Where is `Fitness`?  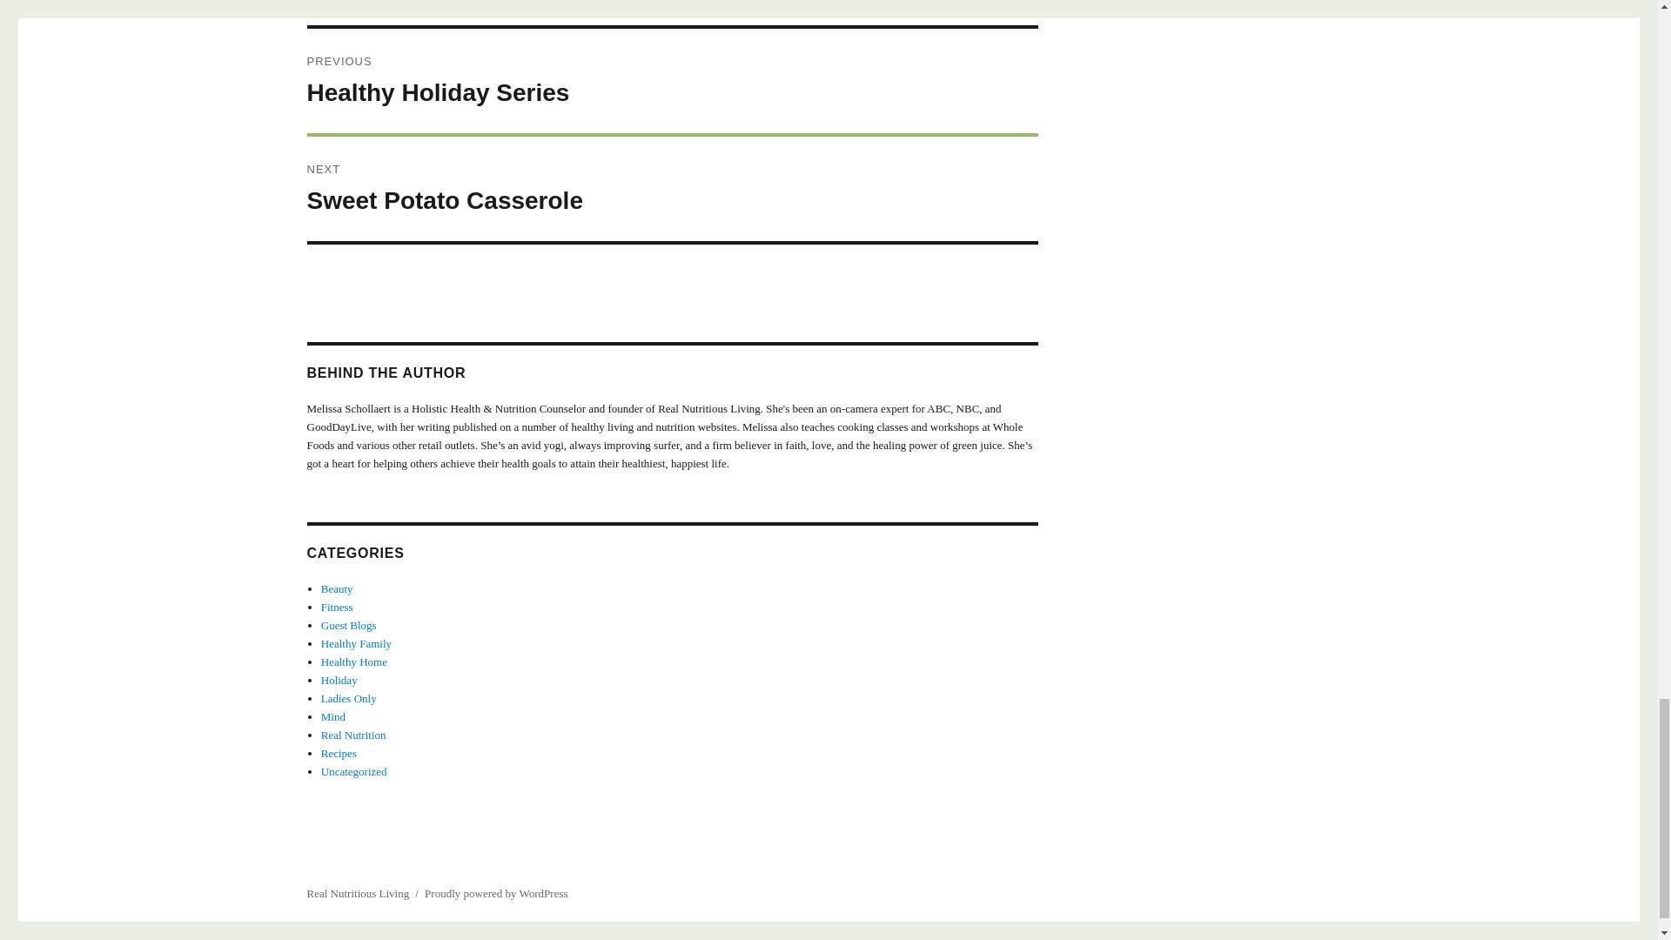
Fitness is located at coordinates (672, 81).